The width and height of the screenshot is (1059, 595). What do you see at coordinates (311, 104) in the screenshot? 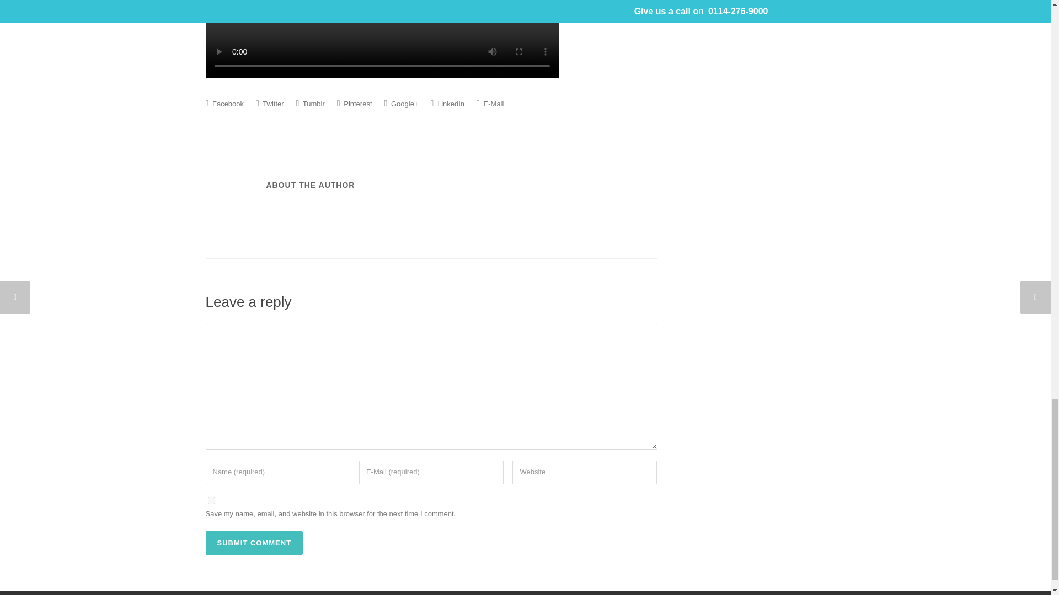
I see `Share via Tumblr` at bounding box center [311, 104].